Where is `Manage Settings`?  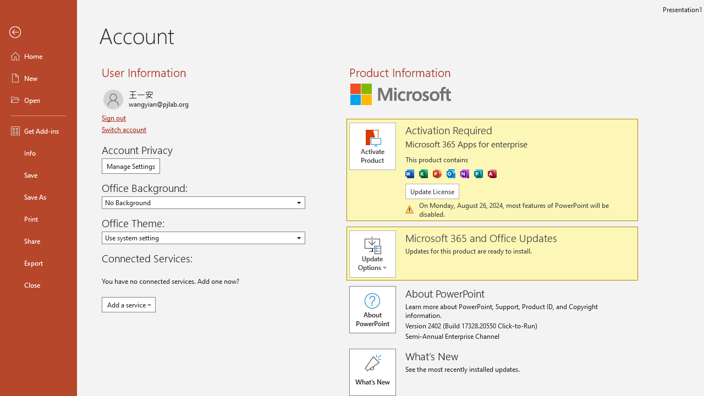 Manage Settings is located at coordinates (131, 166).